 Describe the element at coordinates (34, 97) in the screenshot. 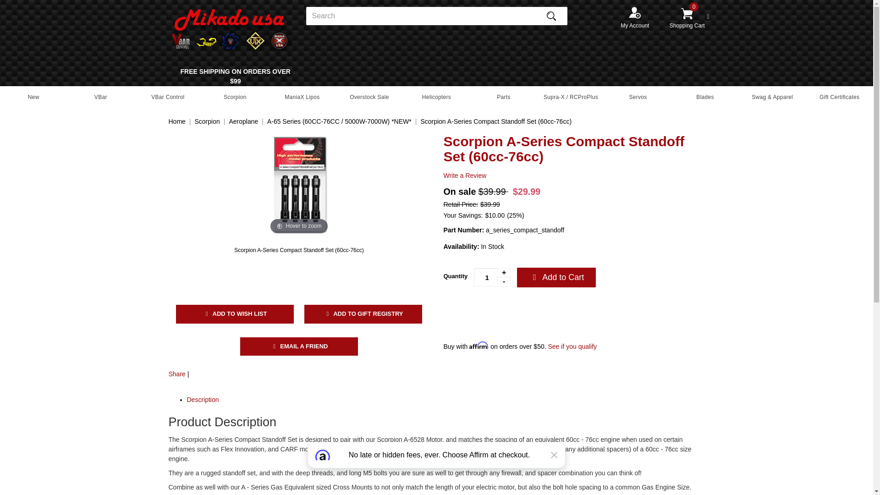

I see `New` at that location.